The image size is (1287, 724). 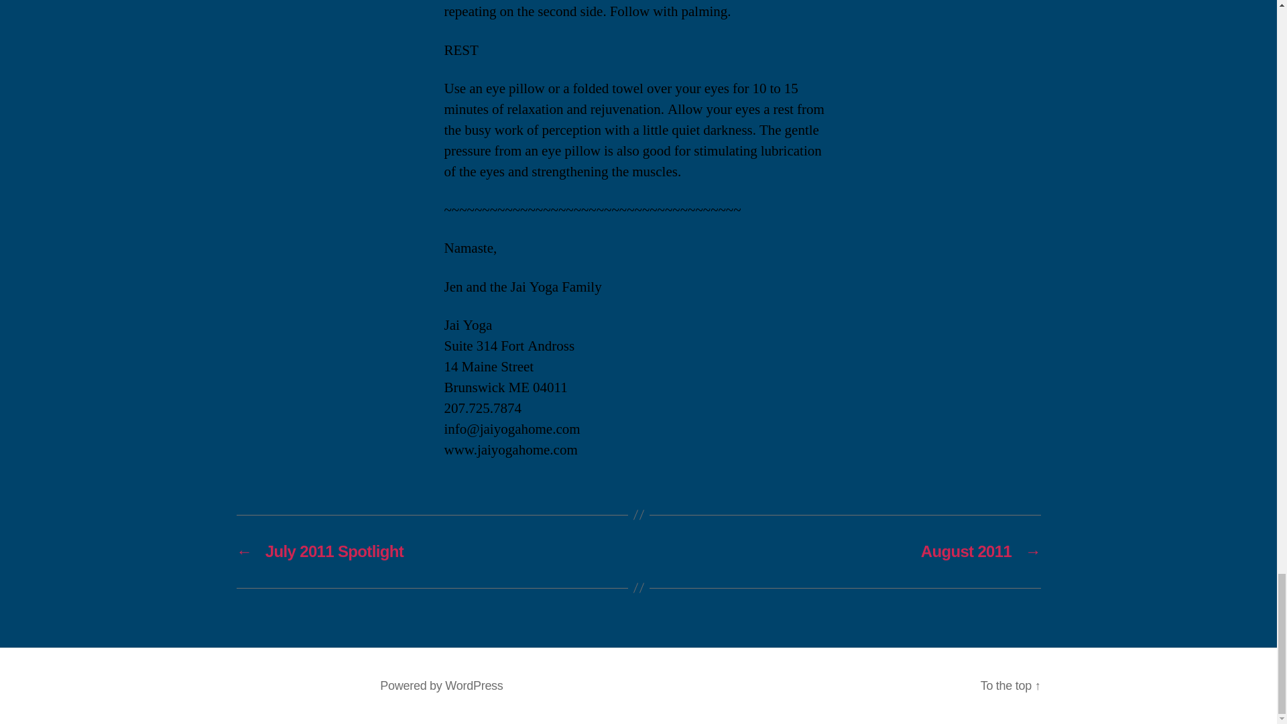 I want to click on Powered by WordPress, so click(x=441, y=685).